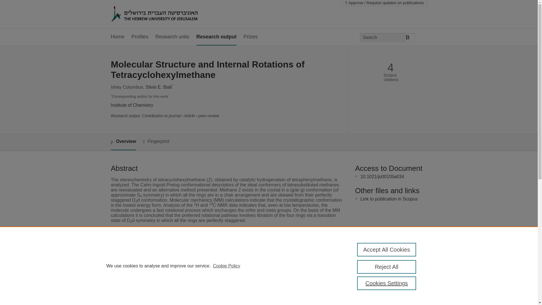 Image resolution: width=542 pixels, height=305 pixels. What do you see at coordinates (156, 142) in the screenshot?
I see `Fingerprint` at bounding box center [156, 142].